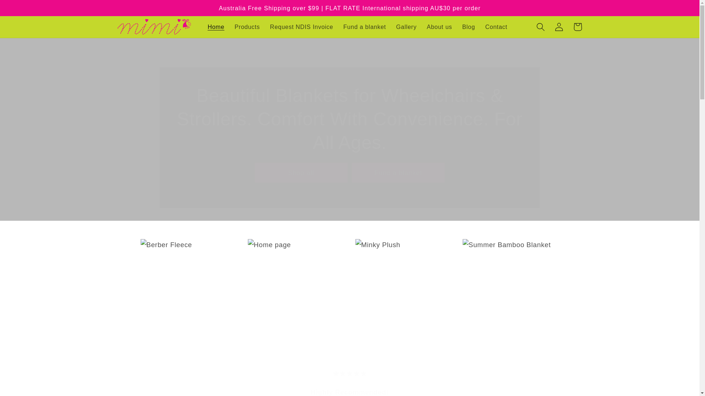 The width and height of the screenshot is (705, 396). What do you see at coordinates (398, 173) in the screenshot?
I see `Fund a blanket` at bounding box center [398, 173].